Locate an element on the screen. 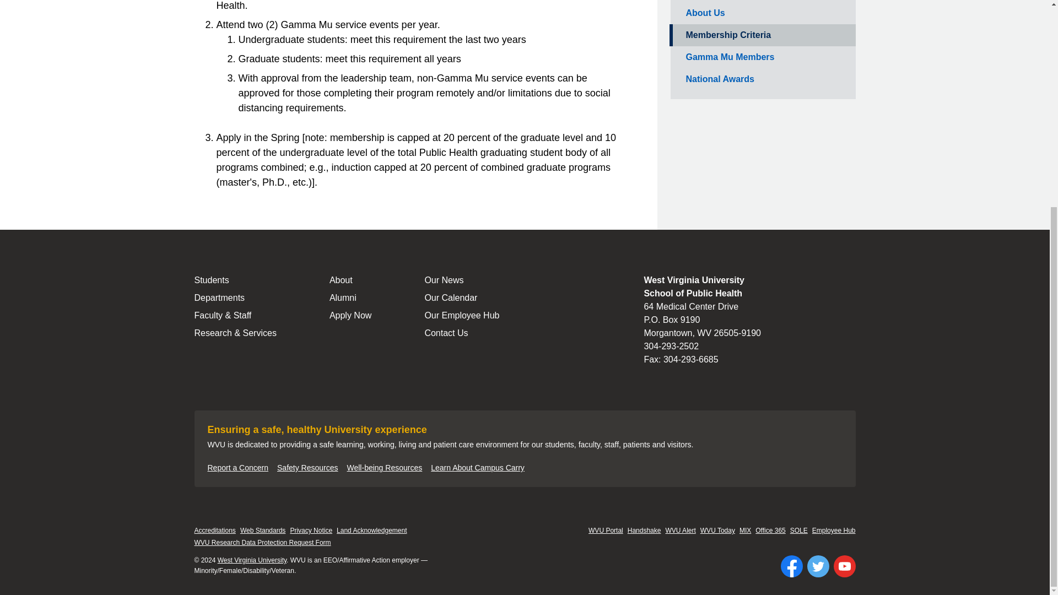 This screenshot has width=1058, height=595. Resources is located at coordinates (762, 1).